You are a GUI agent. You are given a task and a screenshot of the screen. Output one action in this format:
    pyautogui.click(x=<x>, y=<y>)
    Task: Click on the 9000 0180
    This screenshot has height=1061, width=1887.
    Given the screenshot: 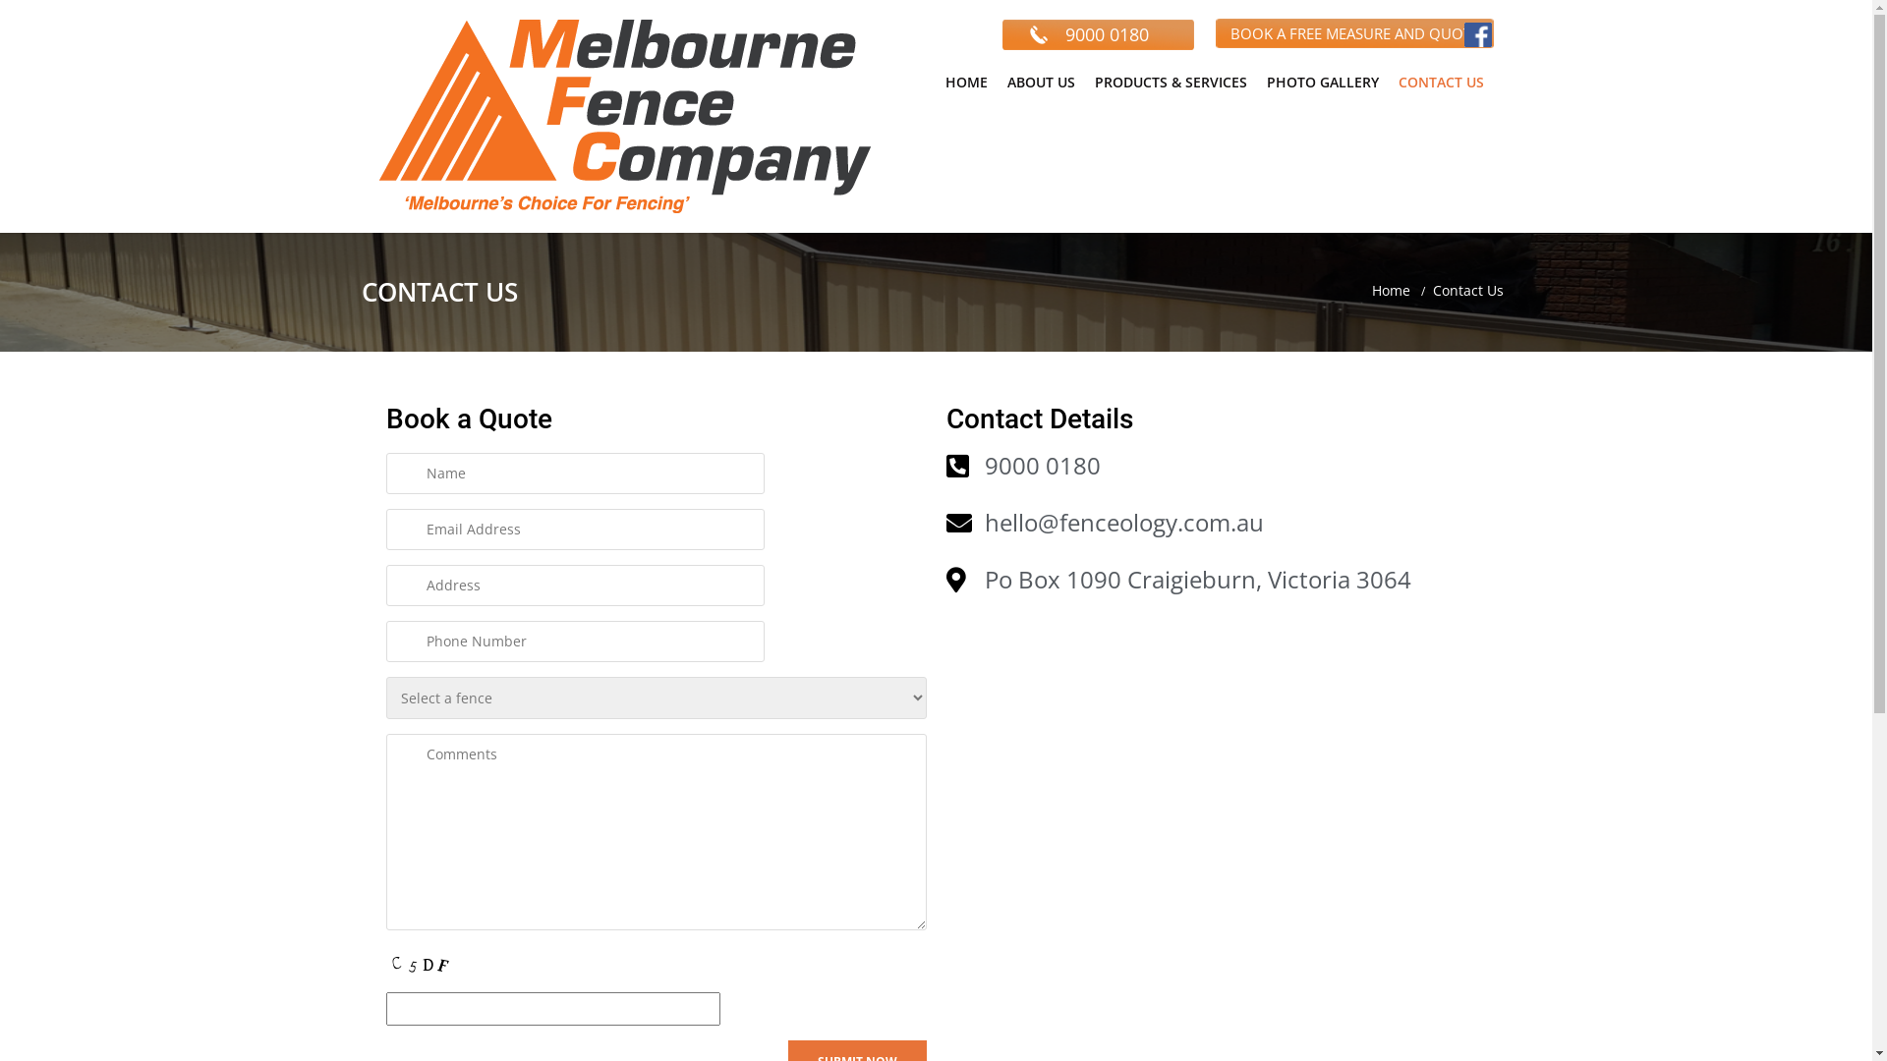 What is the action you would take?
    pyautogui.click(x=1107, y=34)
    